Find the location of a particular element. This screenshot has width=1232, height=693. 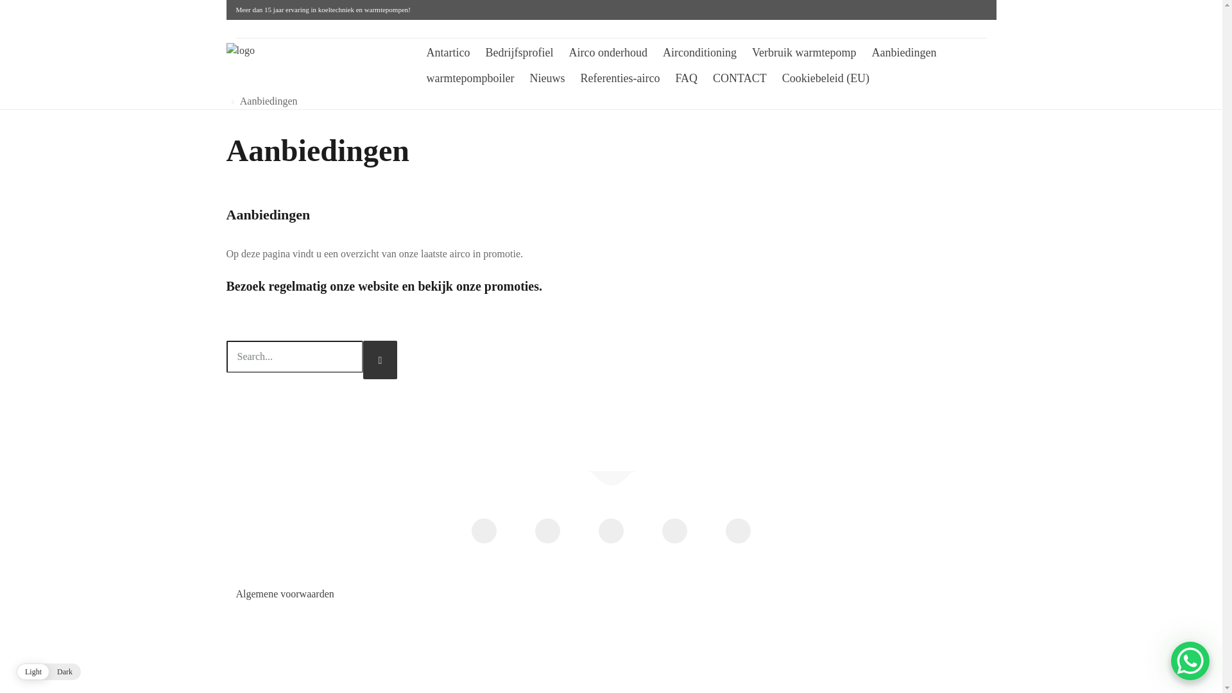

Bedrijfsprofiel is located at coordinates (519, 53).